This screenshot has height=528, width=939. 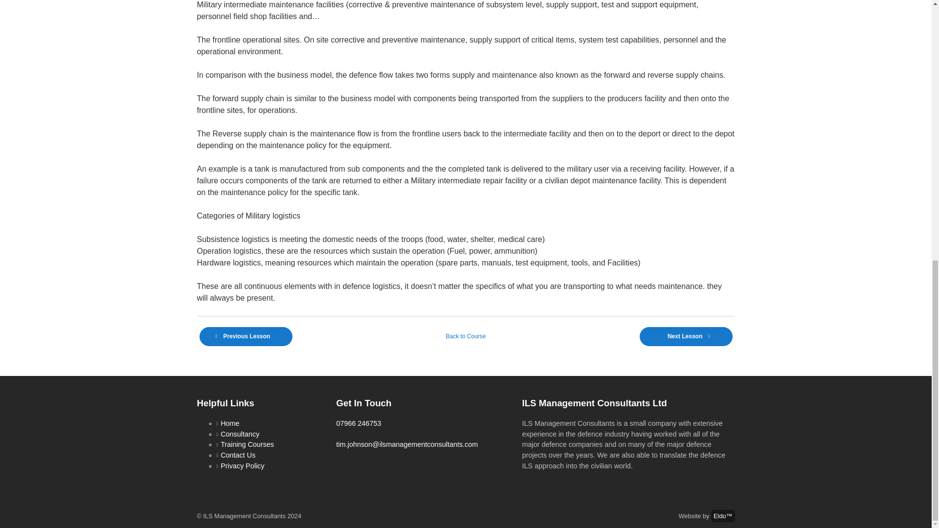 What do you see at coordinates (466, 336) in the screenshot?
I see `Back to Course` at bounding box center [466, 336].